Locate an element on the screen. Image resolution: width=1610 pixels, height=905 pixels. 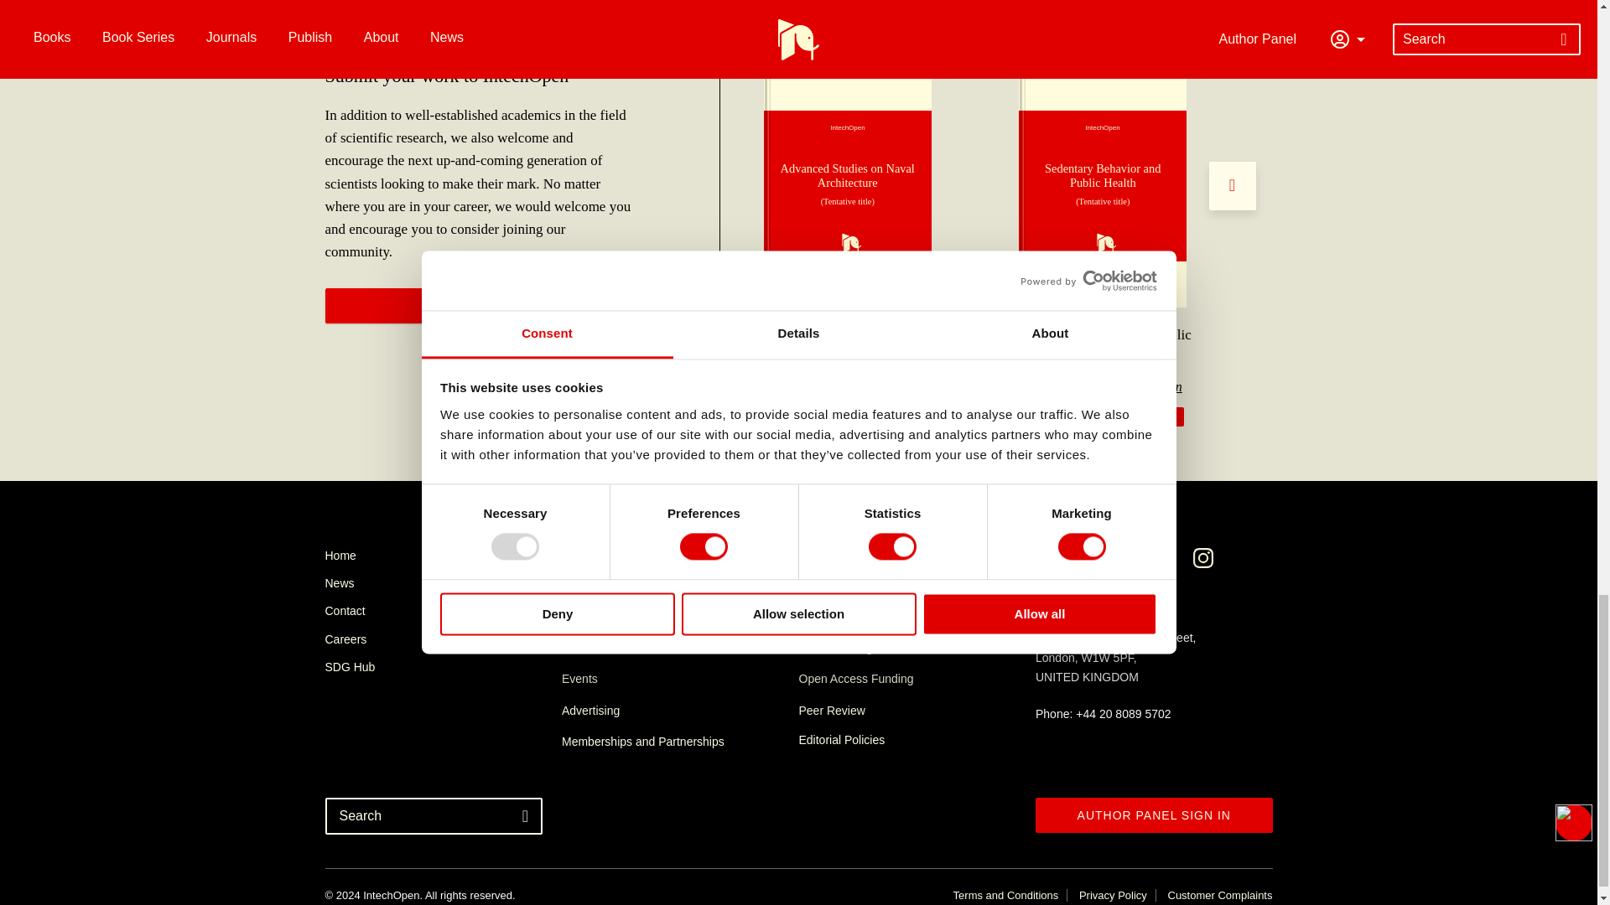
IntechOpen is located at coordinates (1103, 186).